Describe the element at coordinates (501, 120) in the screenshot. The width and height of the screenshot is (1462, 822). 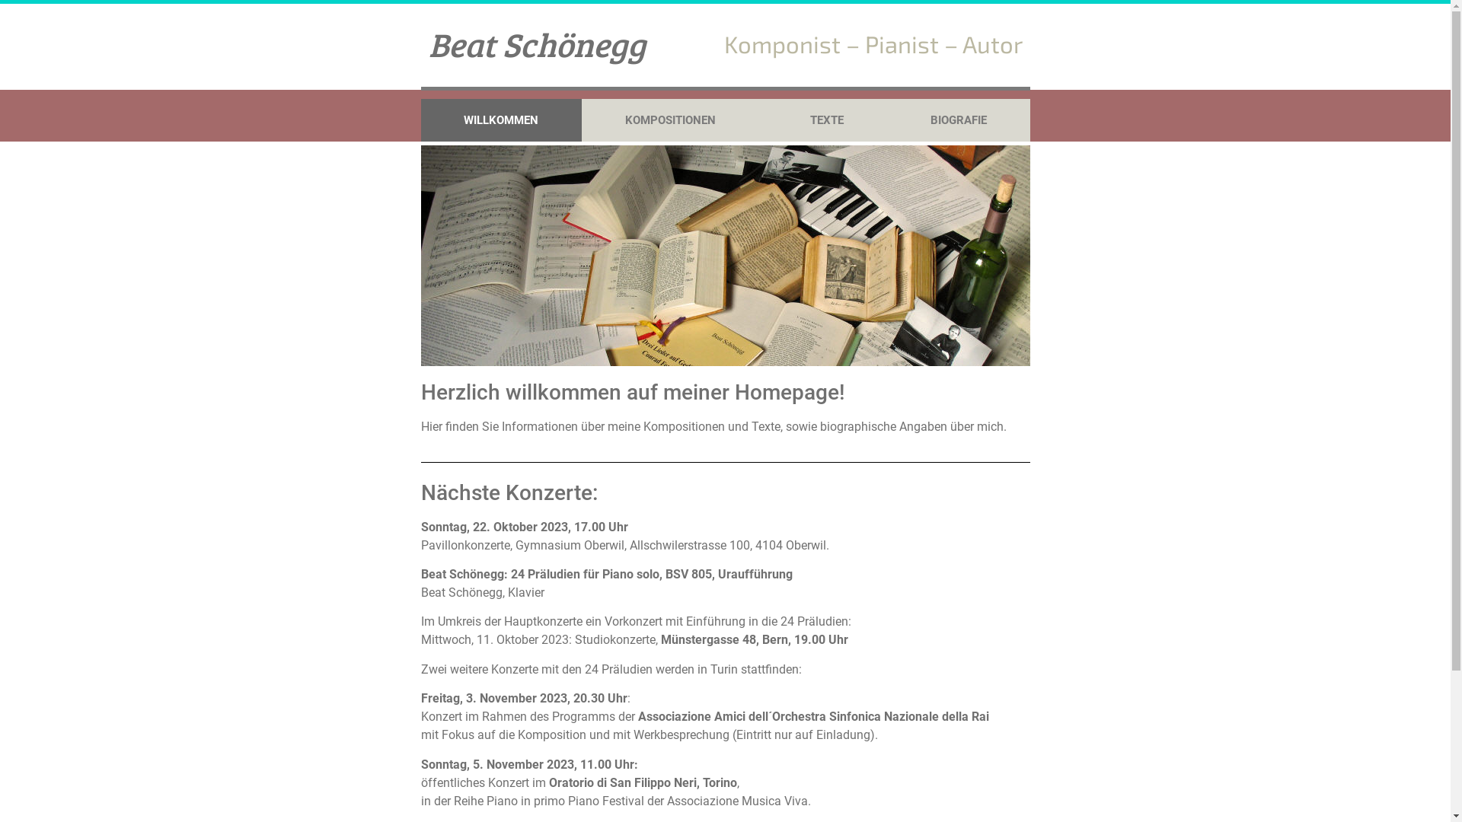
I see `WILLKOMMEN` at that location.